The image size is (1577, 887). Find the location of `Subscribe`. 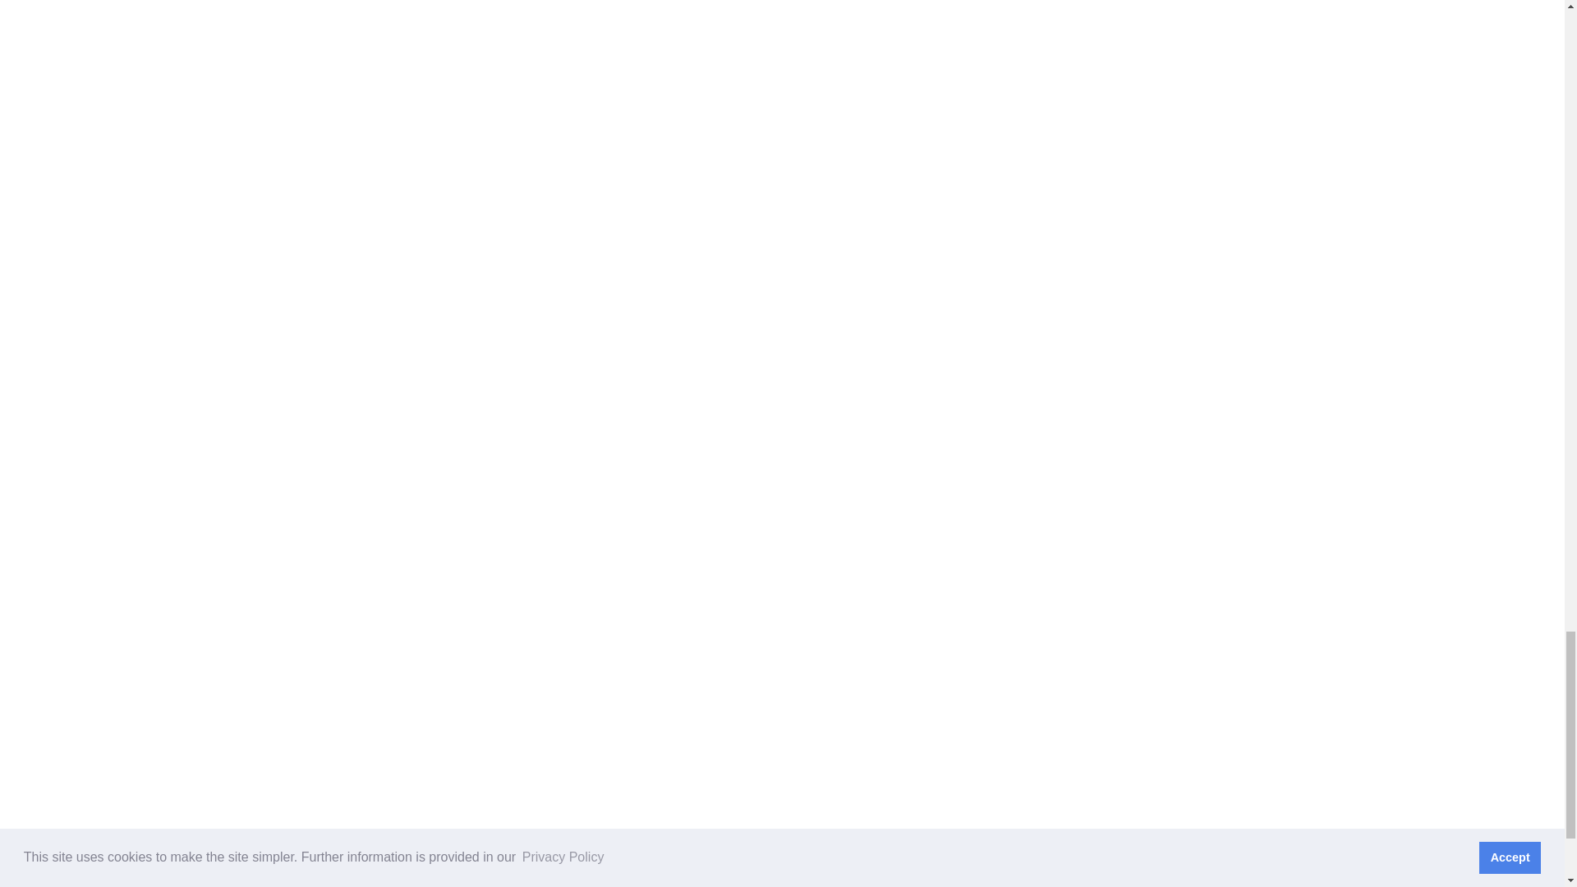

Subscribe is located at coordinates (1127, 643).